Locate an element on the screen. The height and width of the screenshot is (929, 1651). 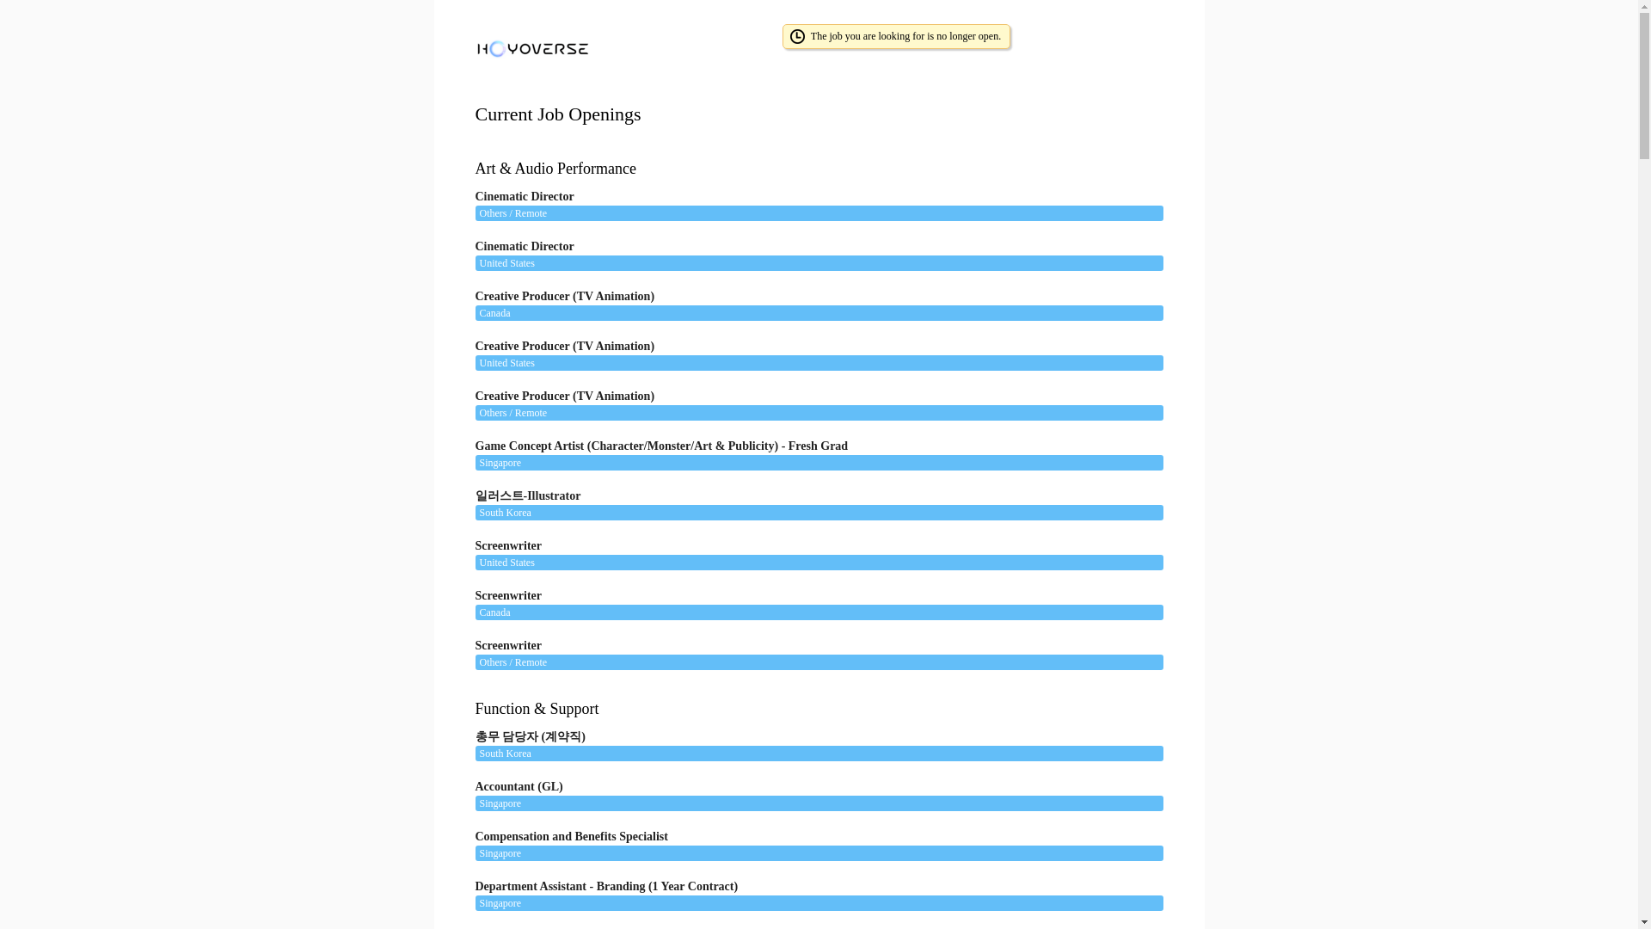
Screenwriter is located at coordinates (809, 551).